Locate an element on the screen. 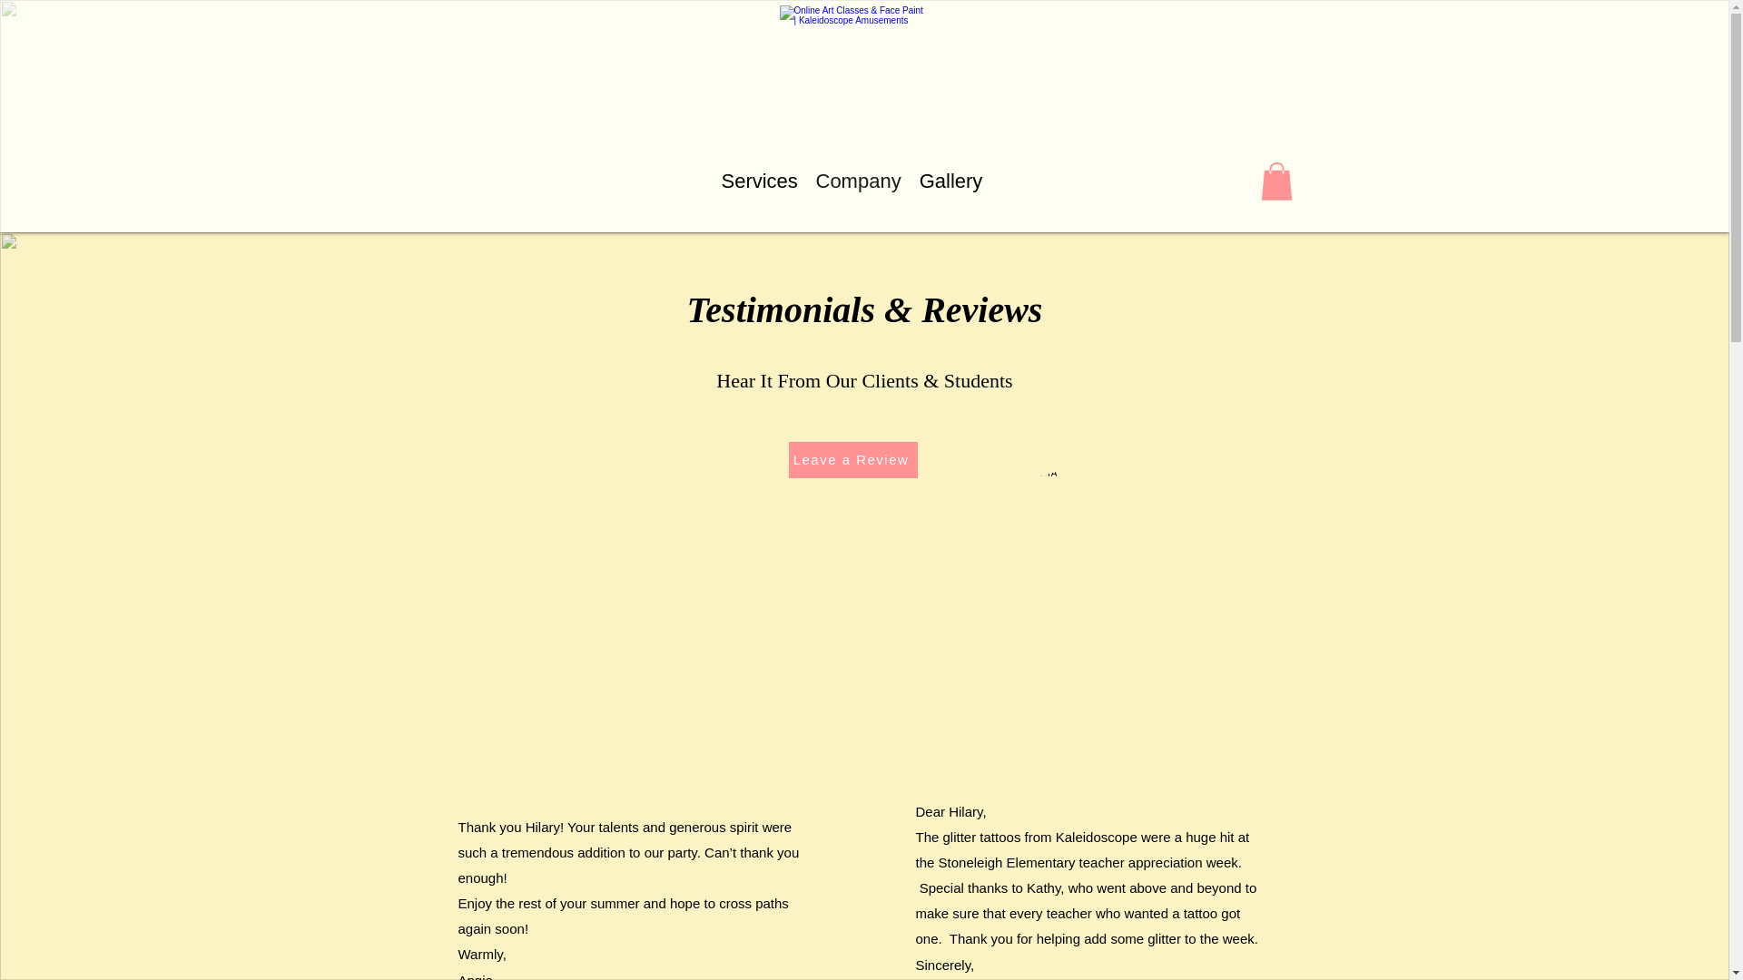 This screenshot has height=980, width=1743. Leave a Review is located at coordinates (852, 460).